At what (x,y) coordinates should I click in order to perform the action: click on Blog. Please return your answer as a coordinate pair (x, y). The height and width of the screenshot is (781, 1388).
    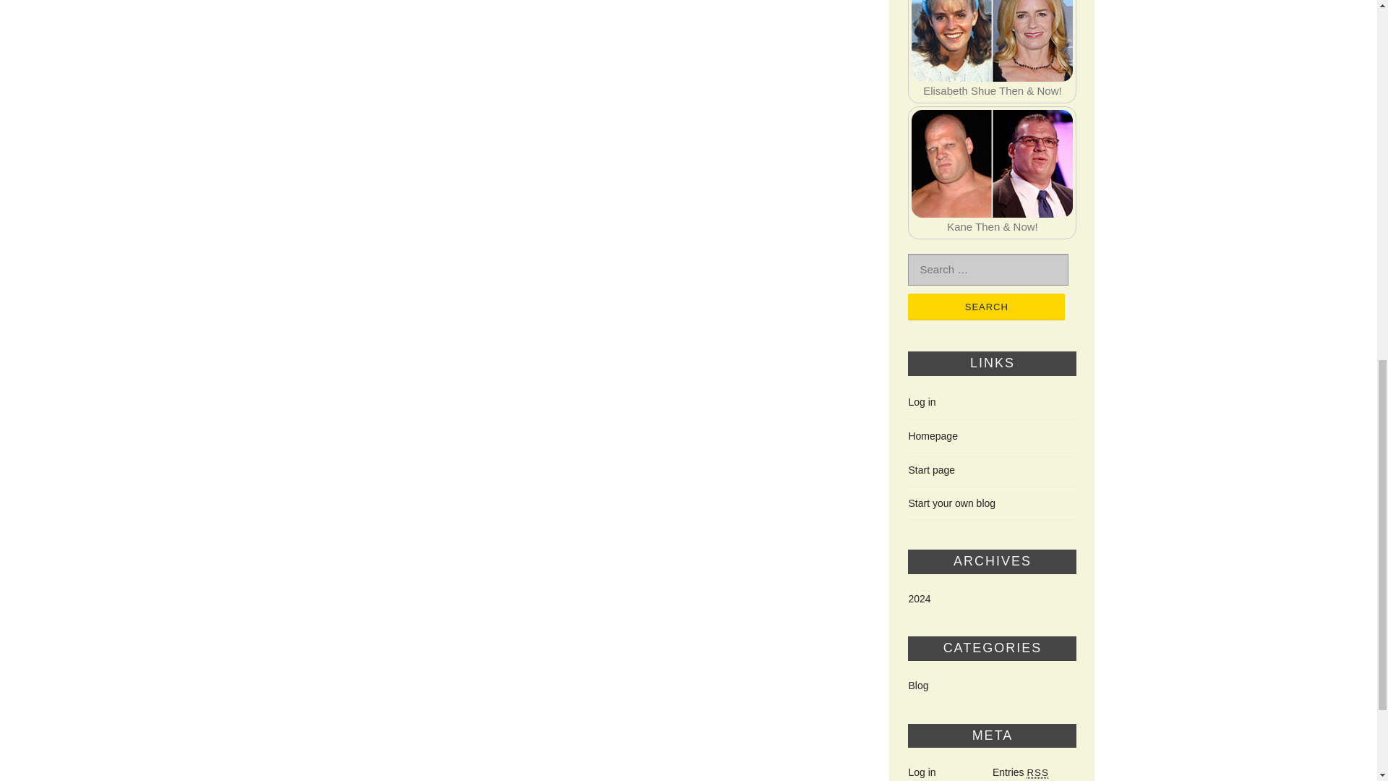
    Looking at the image, I should click on (918, 685).